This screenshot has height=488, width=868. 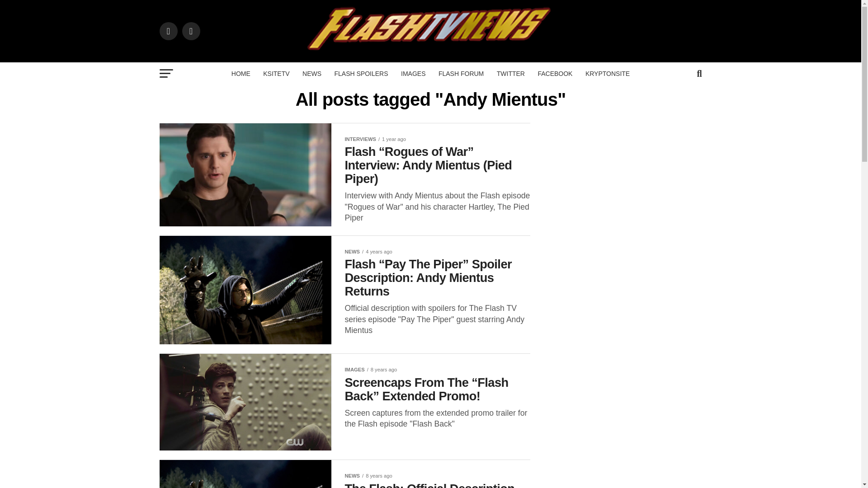 I want to click on FLASH FORUM, so click(x=461, y=73).